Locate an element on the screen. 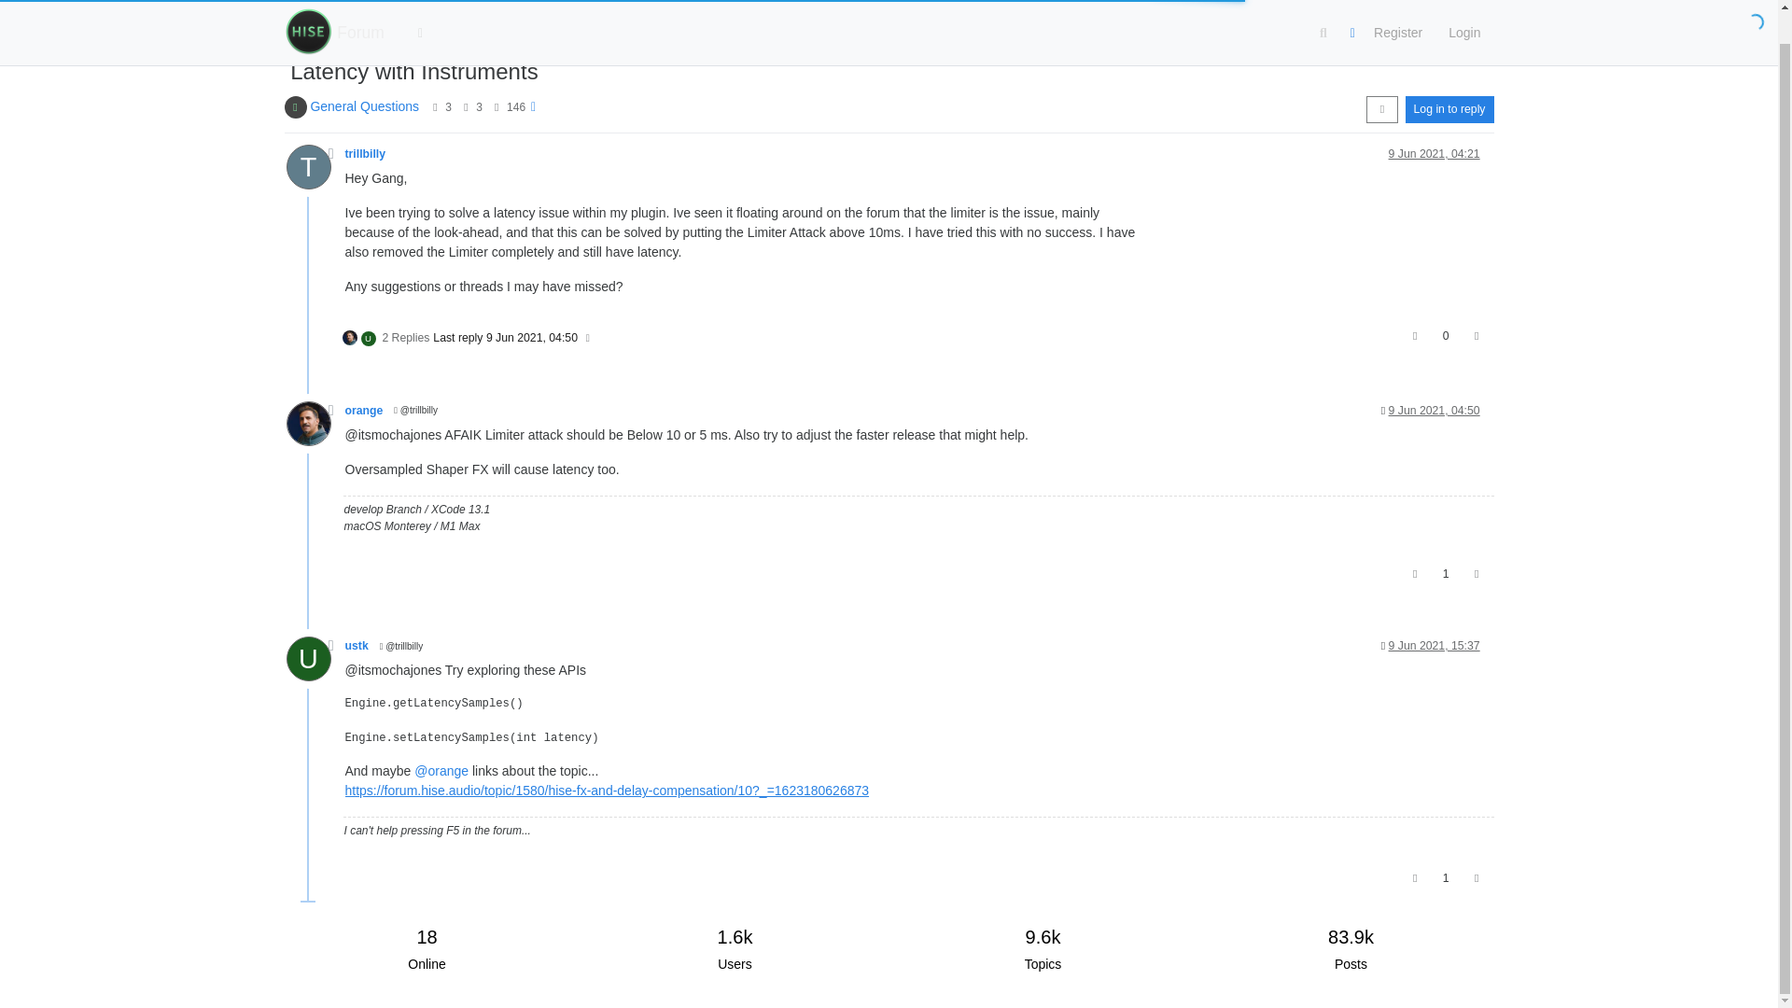  Forum is located at coordinates (360, 9).